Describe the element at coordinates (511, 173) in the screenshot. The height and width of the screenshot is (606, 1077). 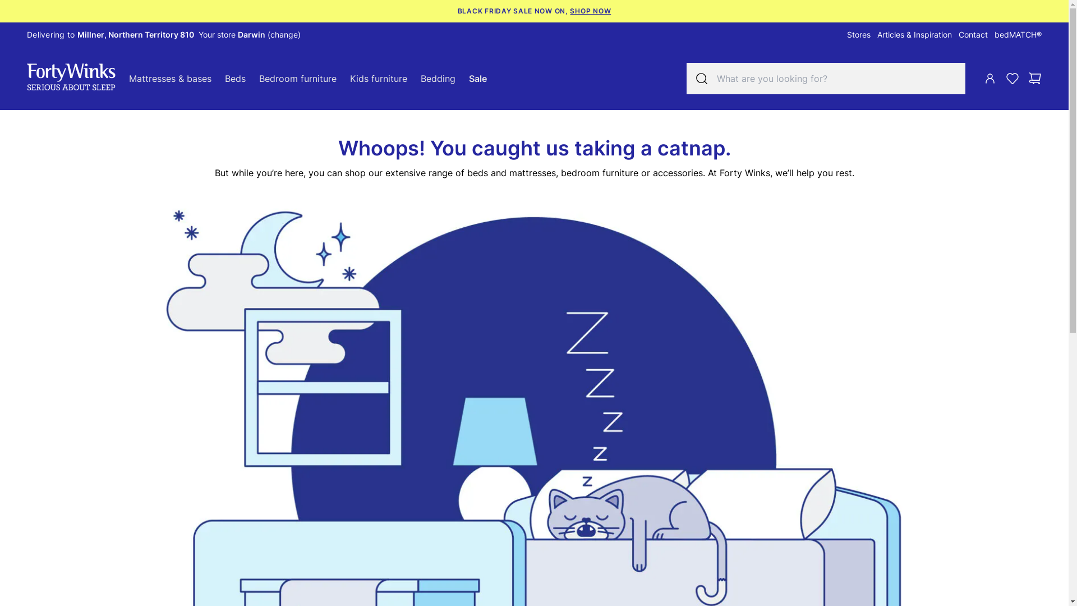
I see `beds and mattresses` at that location.